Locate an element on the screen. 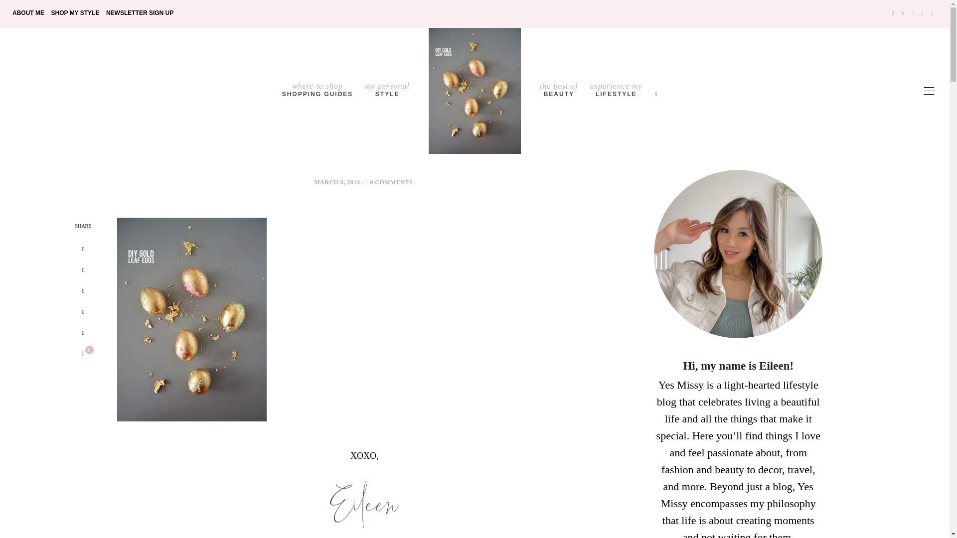 This screenshot has width=957, height=538. signature is located at coordinates (364, 503).